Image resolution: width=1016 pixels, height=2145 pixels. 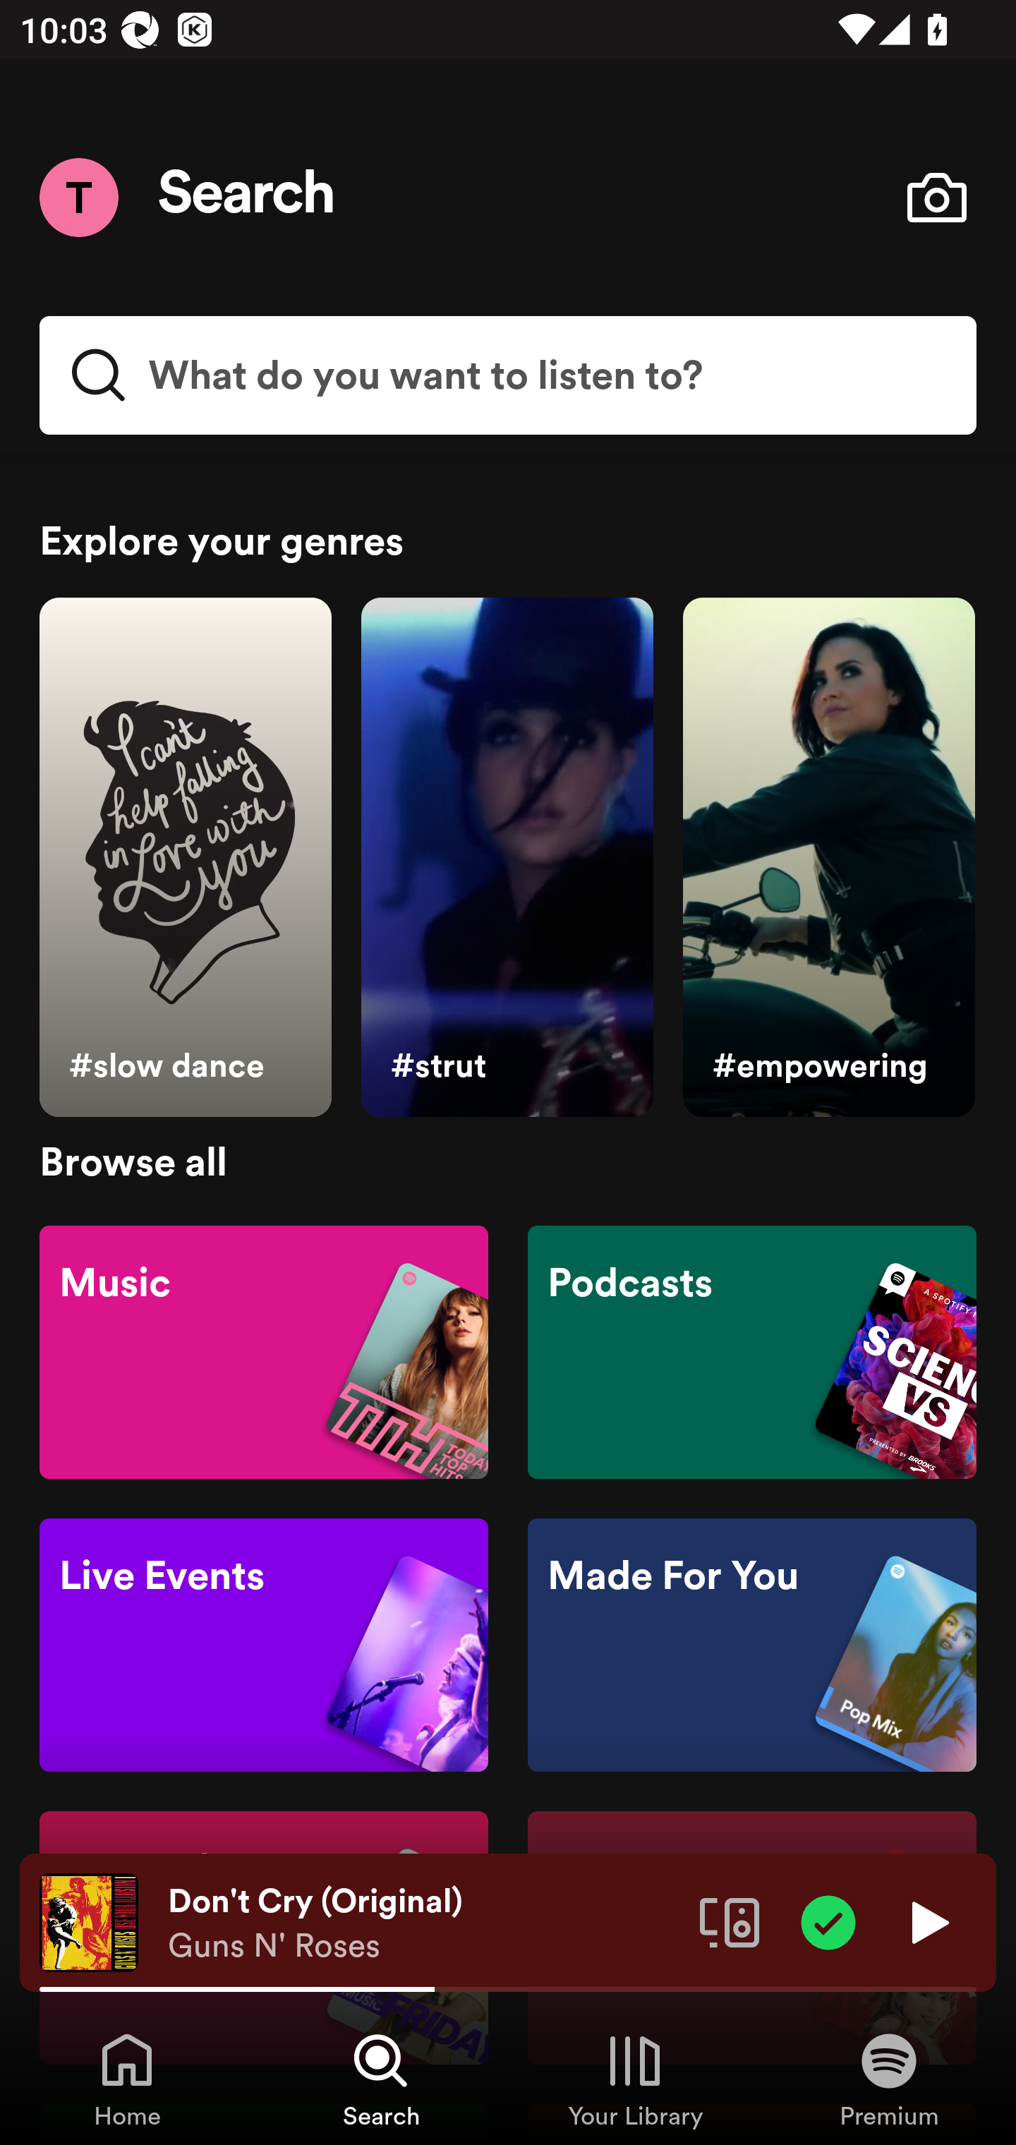 I want to click on #strut, so click(x=507, y=858).